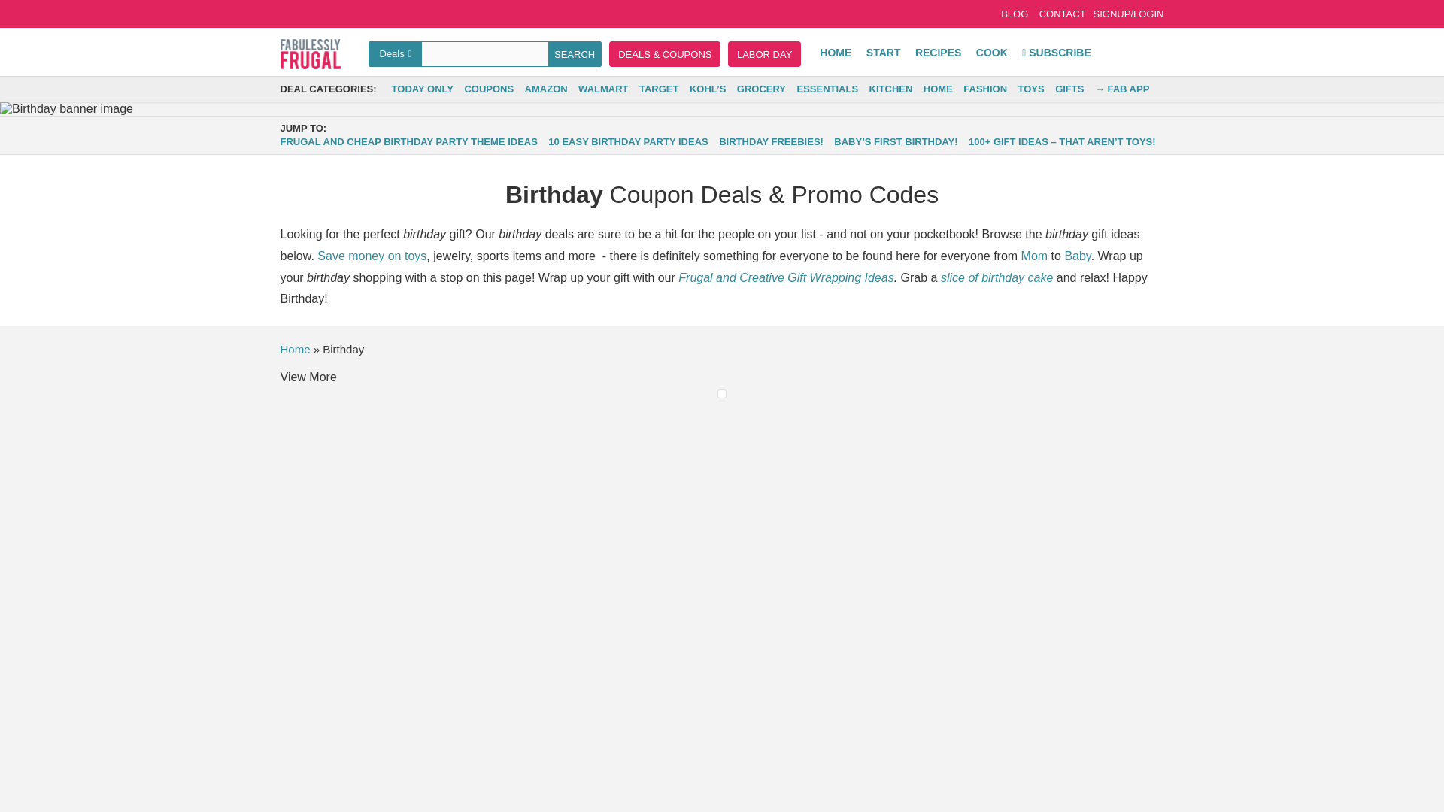 The image size is (1444, 812). Describe the element at coordinates (422, 89) in the screenshot. I see `TODAY ONLY` at that location.